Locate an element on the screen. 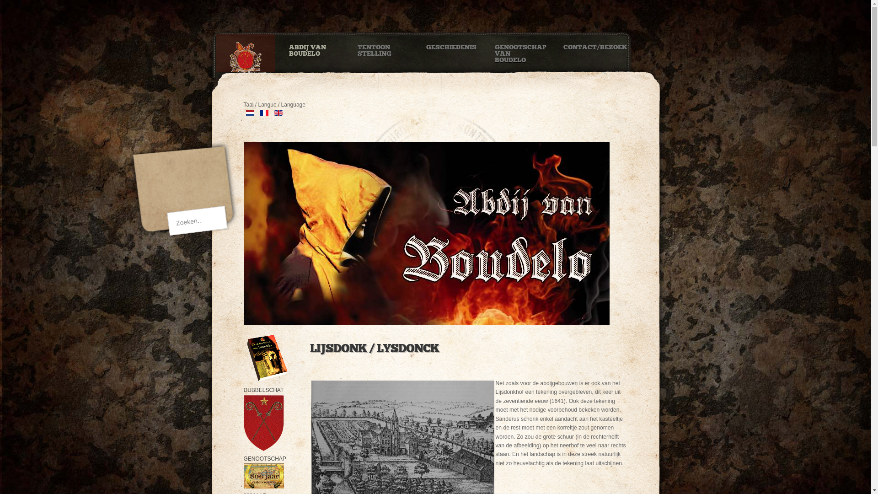 This screenshot has width=878, height=494. ABDIJ VAN BOUDELO is located at coordinates (310, 48).